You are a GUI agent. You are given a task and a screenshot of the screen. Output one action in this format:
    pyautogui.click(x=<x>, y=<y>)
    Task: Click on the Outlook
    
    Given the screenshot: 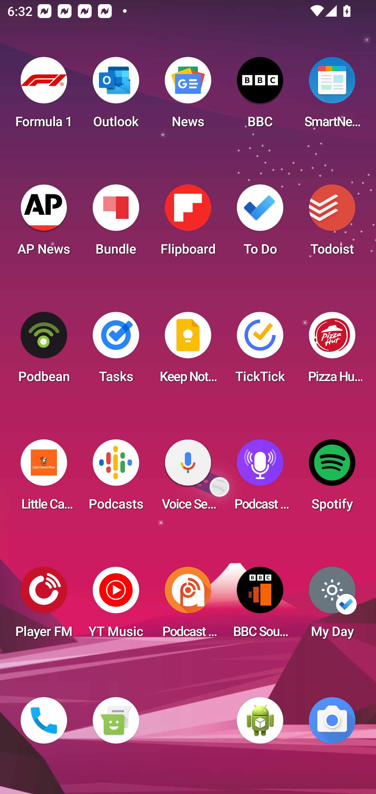 What is the action you would take?
    pyautogui.click(x=116, y=96)
    